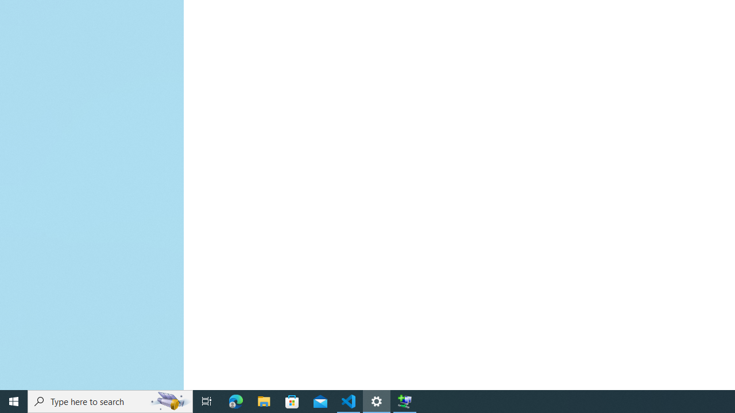  Describe the element at coordinates (264, 402) in the screenshot. I see `File Explorer` at that location.